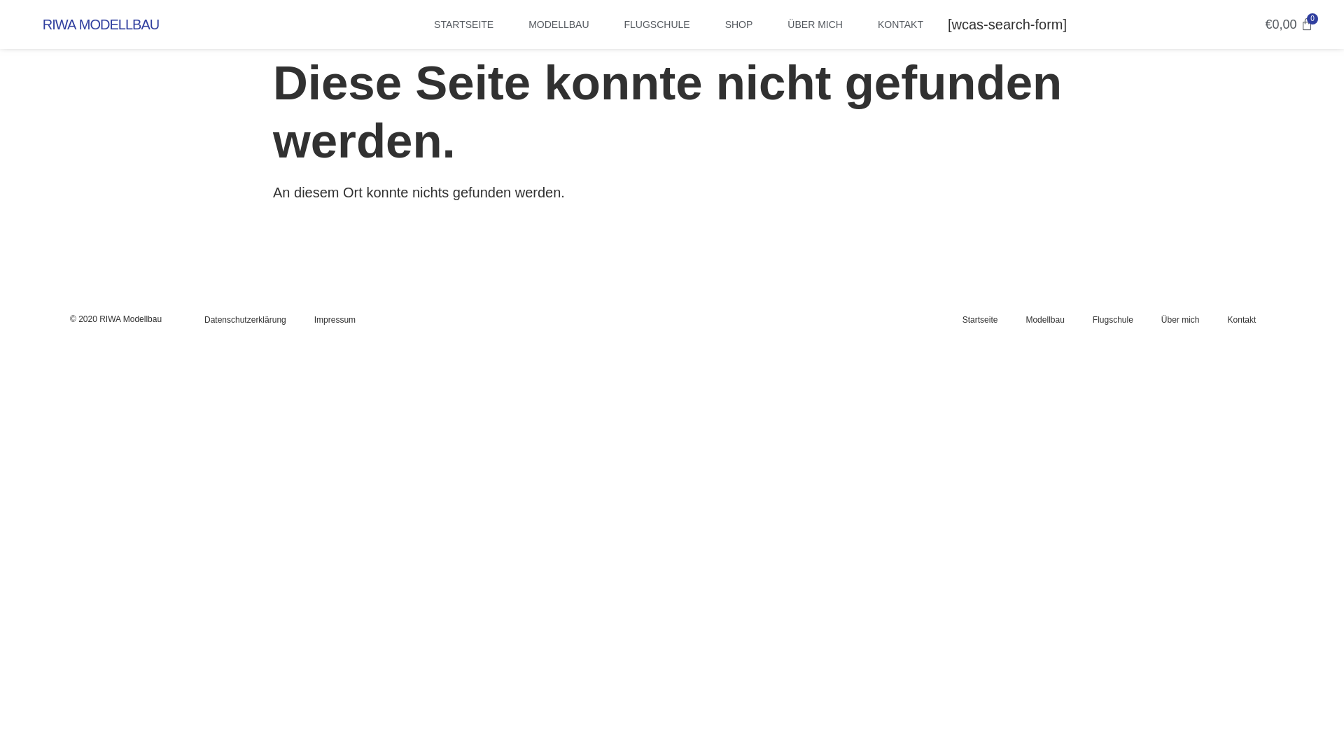  Describe the element at coordinates (739, 24) in the screenshot. I see `SHOP` at that location.